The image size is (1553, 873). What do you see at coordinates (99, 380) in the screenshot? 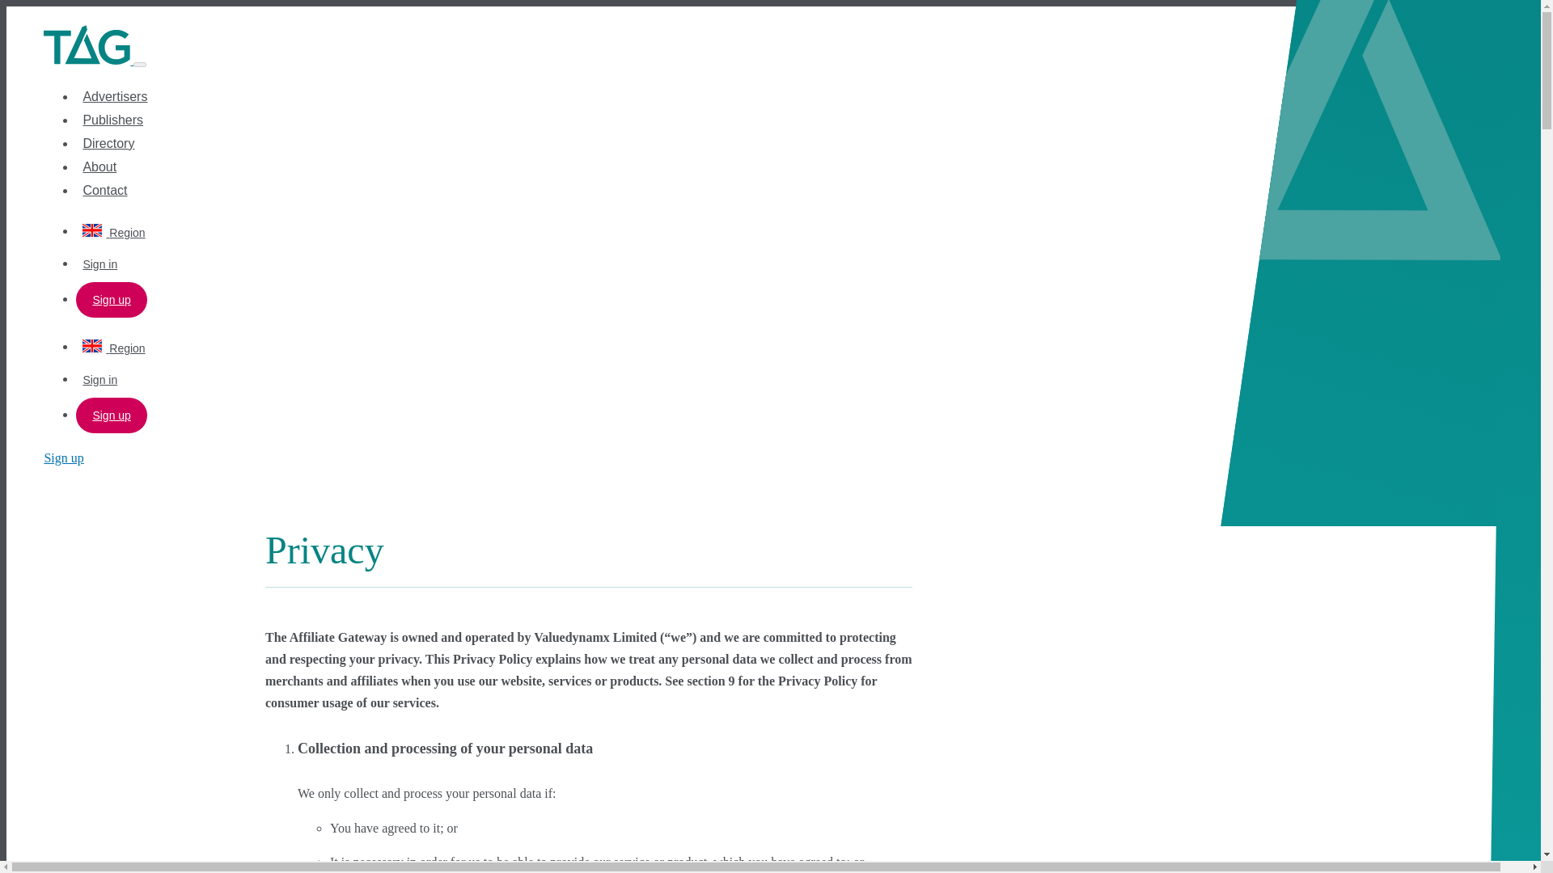
I see `Sign in` at bounding box center [99, 380].